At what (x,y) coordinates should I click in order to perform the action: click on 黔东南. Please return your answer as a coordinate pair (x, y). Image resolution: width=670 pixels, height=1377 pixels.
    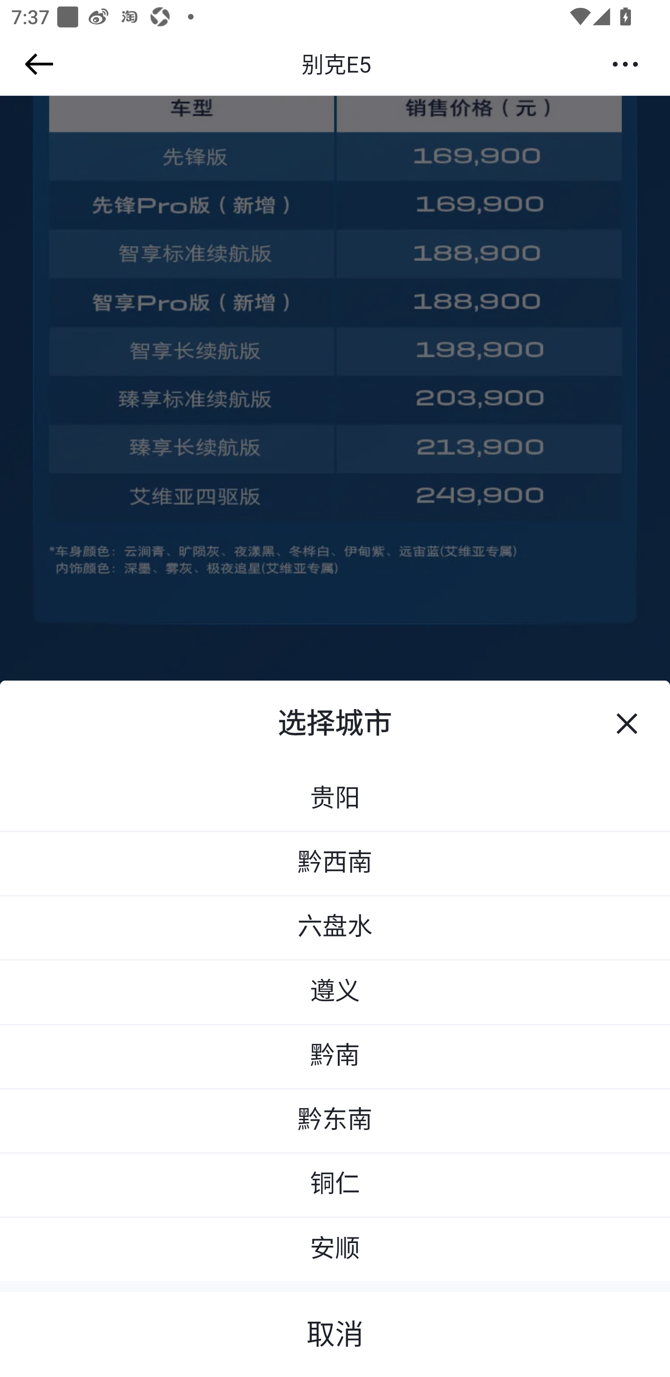
    Looking at the image, I should click on (335, 1121).